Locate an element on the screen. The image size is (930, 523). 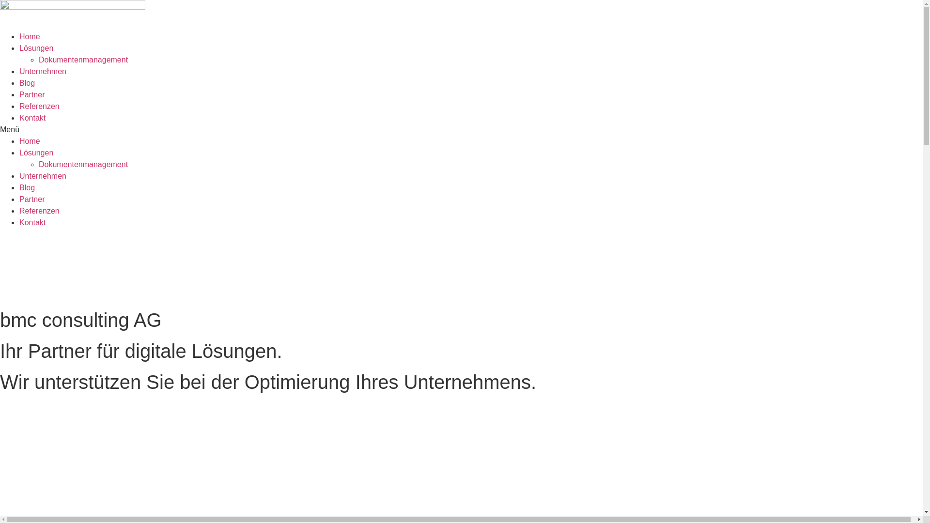
Unternehmen is located at coordinates (43, 176).